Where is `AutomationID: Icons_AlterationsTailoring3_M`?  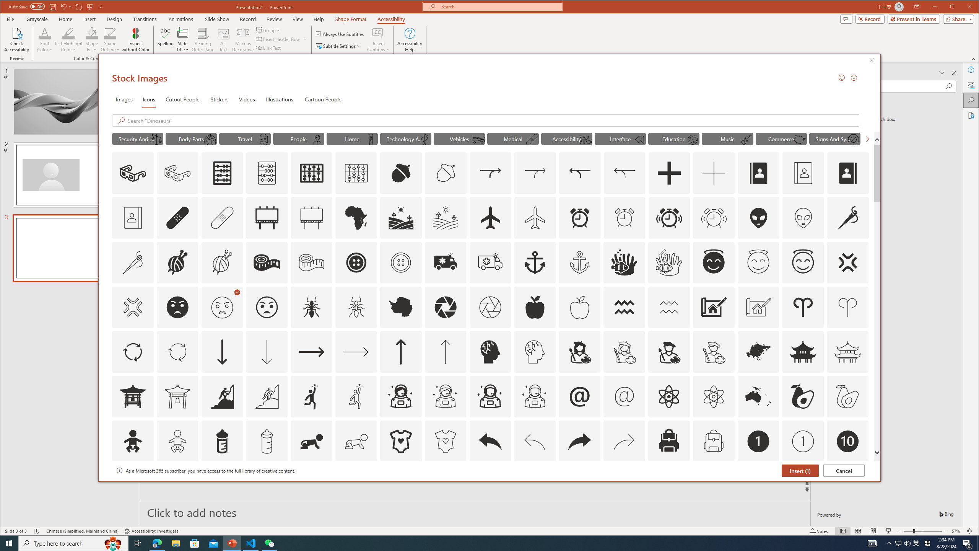
AutomationID: Icons_AlterationsTailoring3_M is located at coordinates (400, 262).